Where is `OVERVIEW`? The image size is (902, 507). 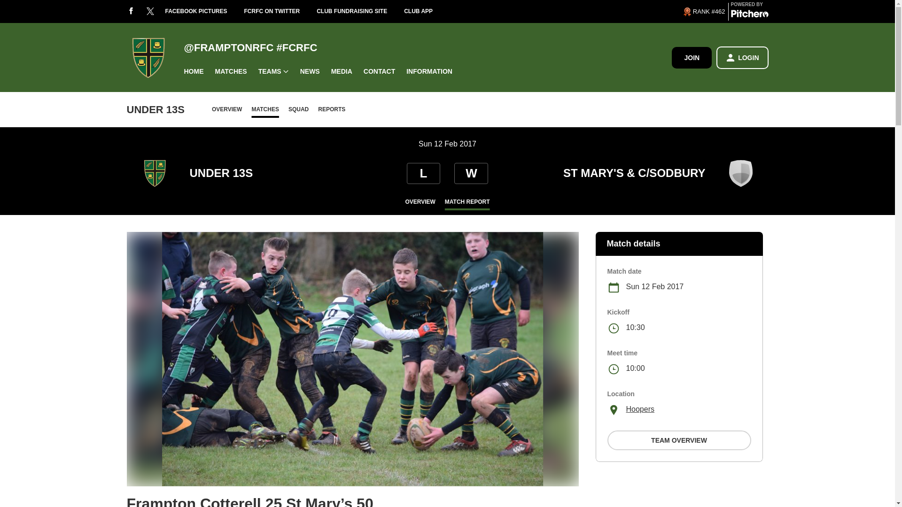
OVERVIEW is located at coordinates (226, 109).